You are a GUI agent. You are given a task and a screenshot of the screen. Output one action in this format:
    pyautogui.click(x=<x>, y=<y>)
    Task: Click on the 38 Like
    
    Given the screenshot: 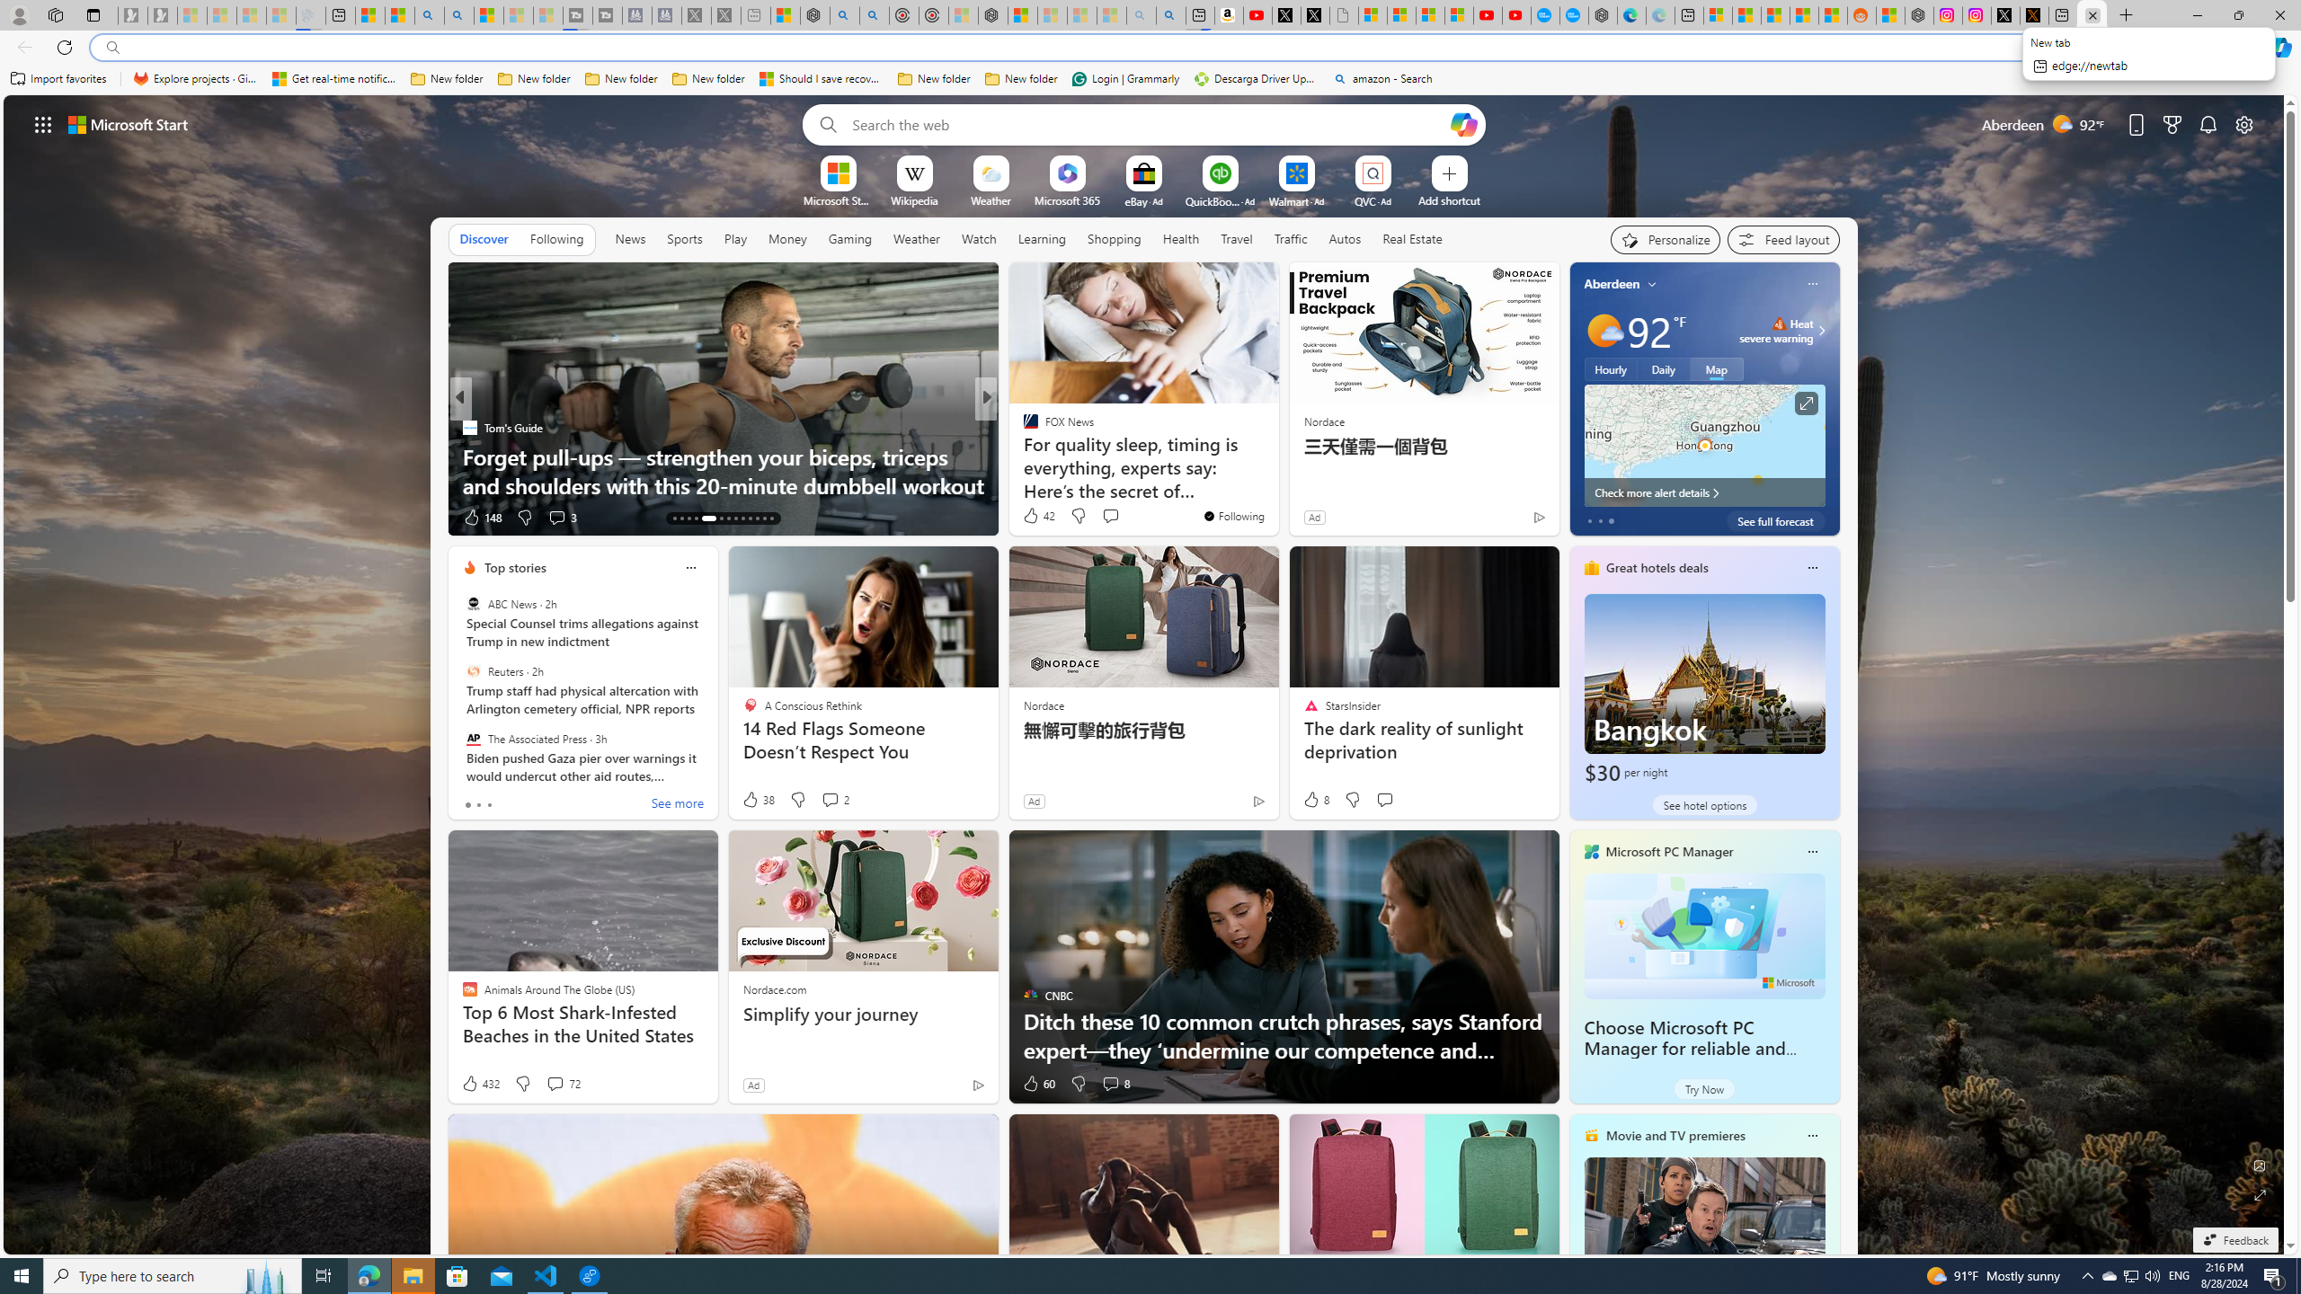 What is the action you would take?
    pyautogui.click(x=758, y=800)
    